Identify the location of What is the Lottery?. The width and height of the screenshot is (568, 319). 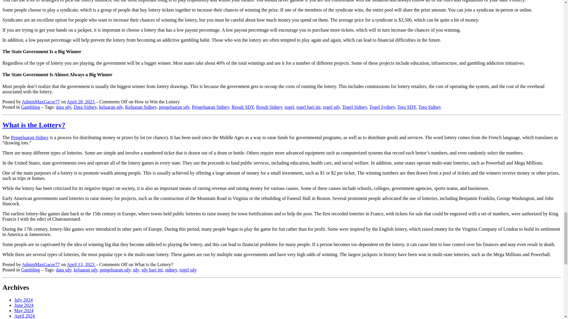
(34, 125).